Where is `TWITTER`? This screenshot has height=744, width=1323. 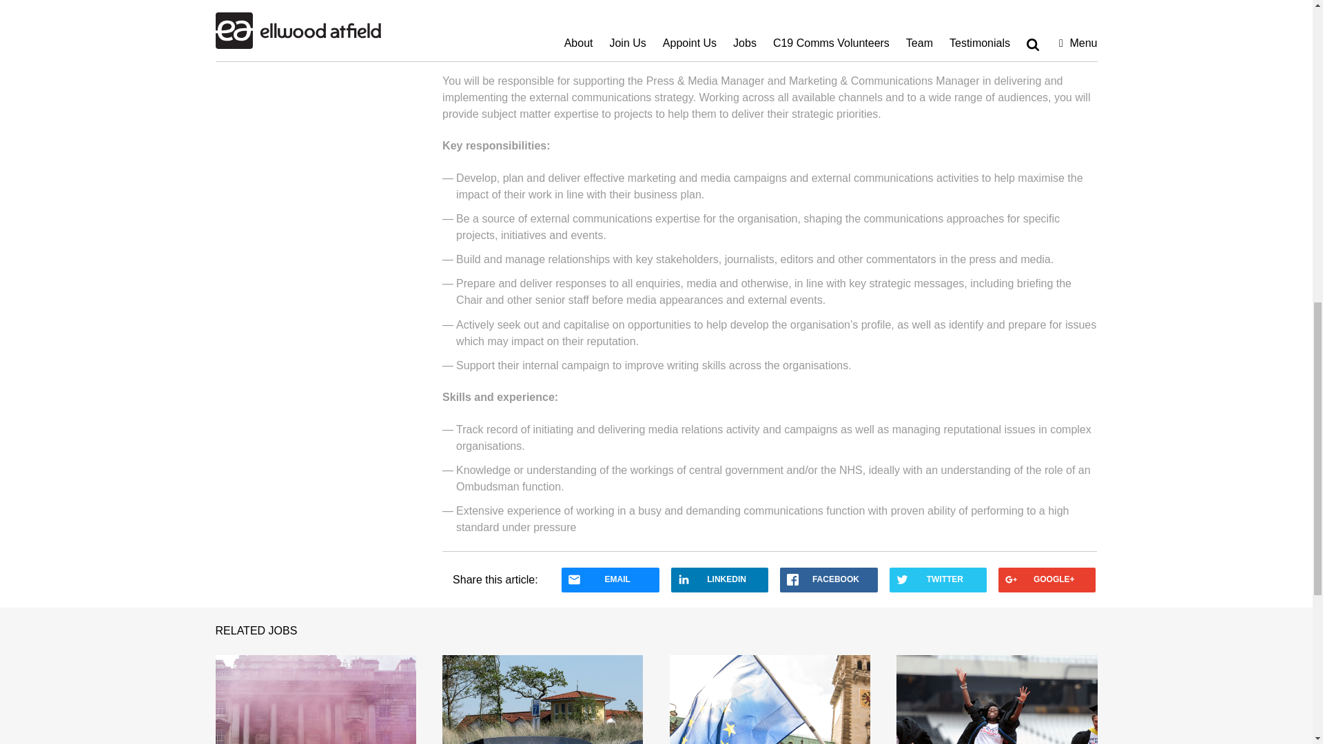
TWITTER is located at coordinates (938, 580).